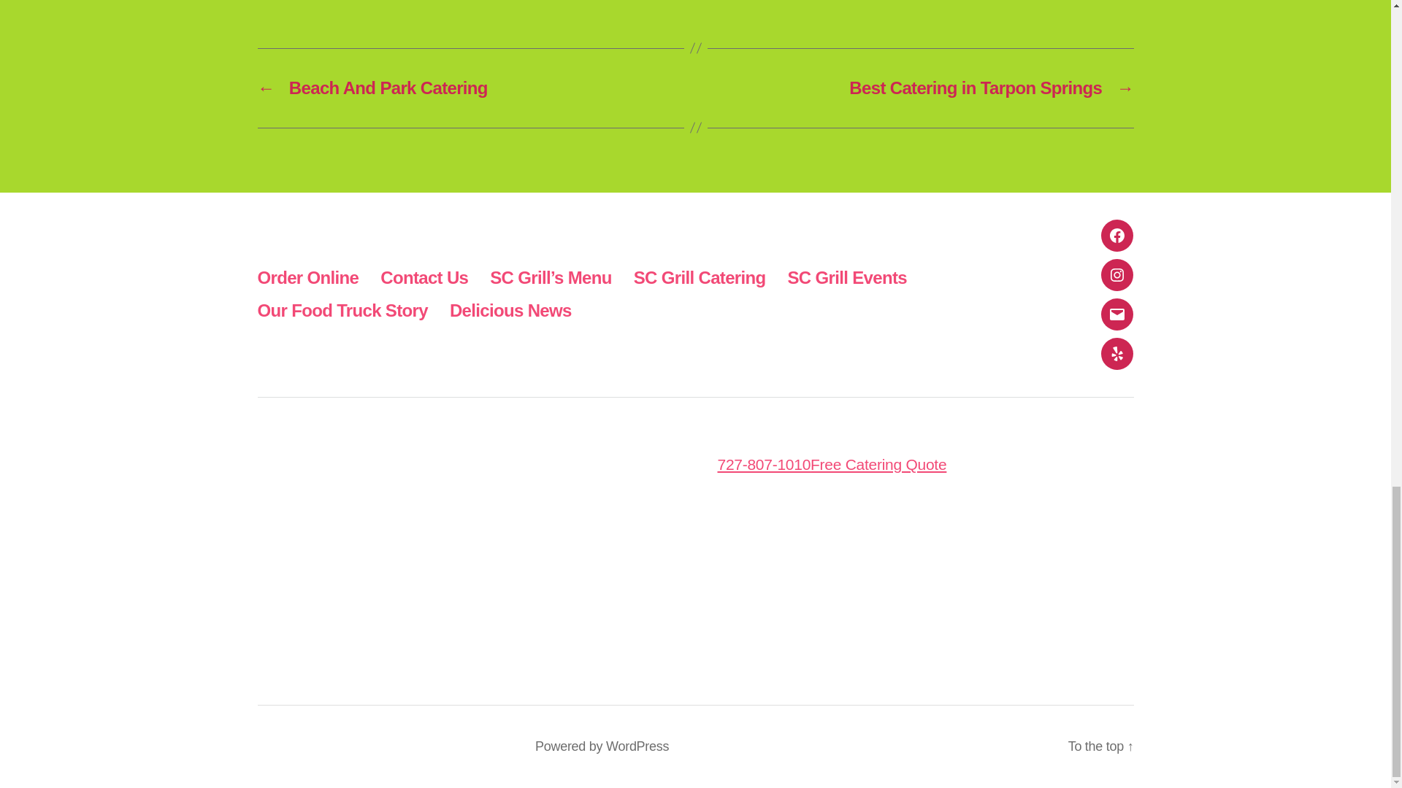  I want to click on Our Food Truck Story, so click(342, 309).